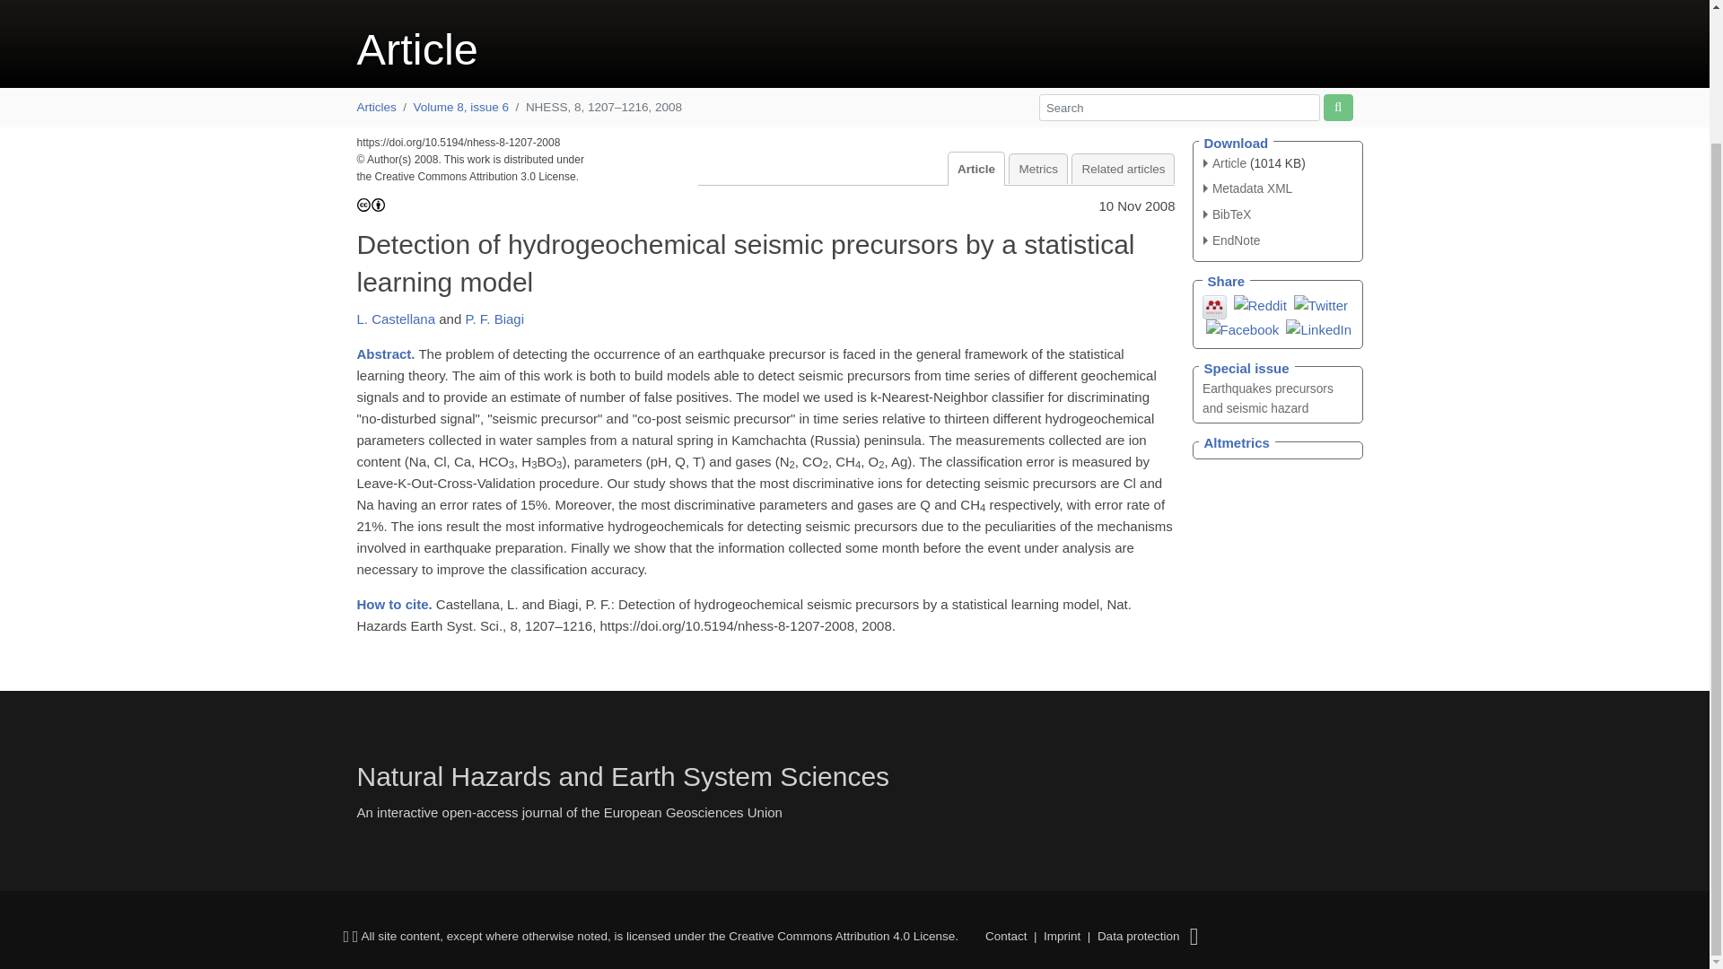 The height and width of the screenshot is (969, 1723). Describe the element at coordinates (1247, 188) in the screenshot. I see `XML Version` at that location.